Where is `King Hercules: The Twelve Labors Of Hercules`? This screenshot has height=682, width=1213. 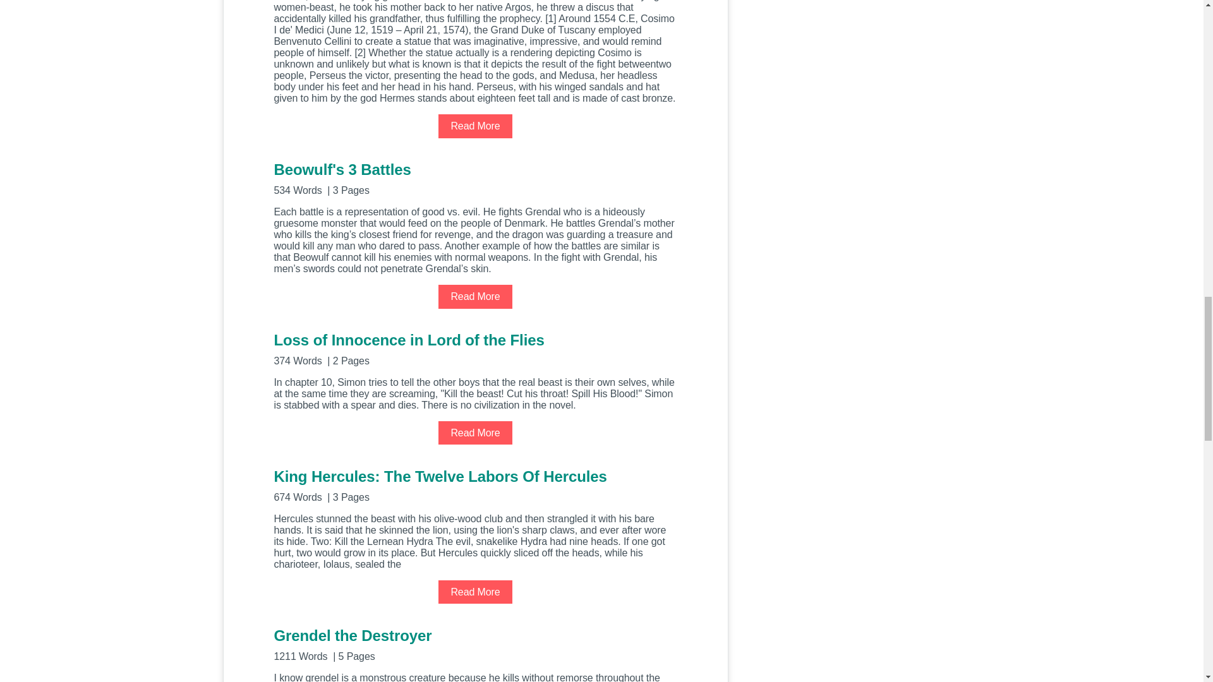 King Hercules: The Twelve Labors Of Hercules is located at coordinates (475, 484).